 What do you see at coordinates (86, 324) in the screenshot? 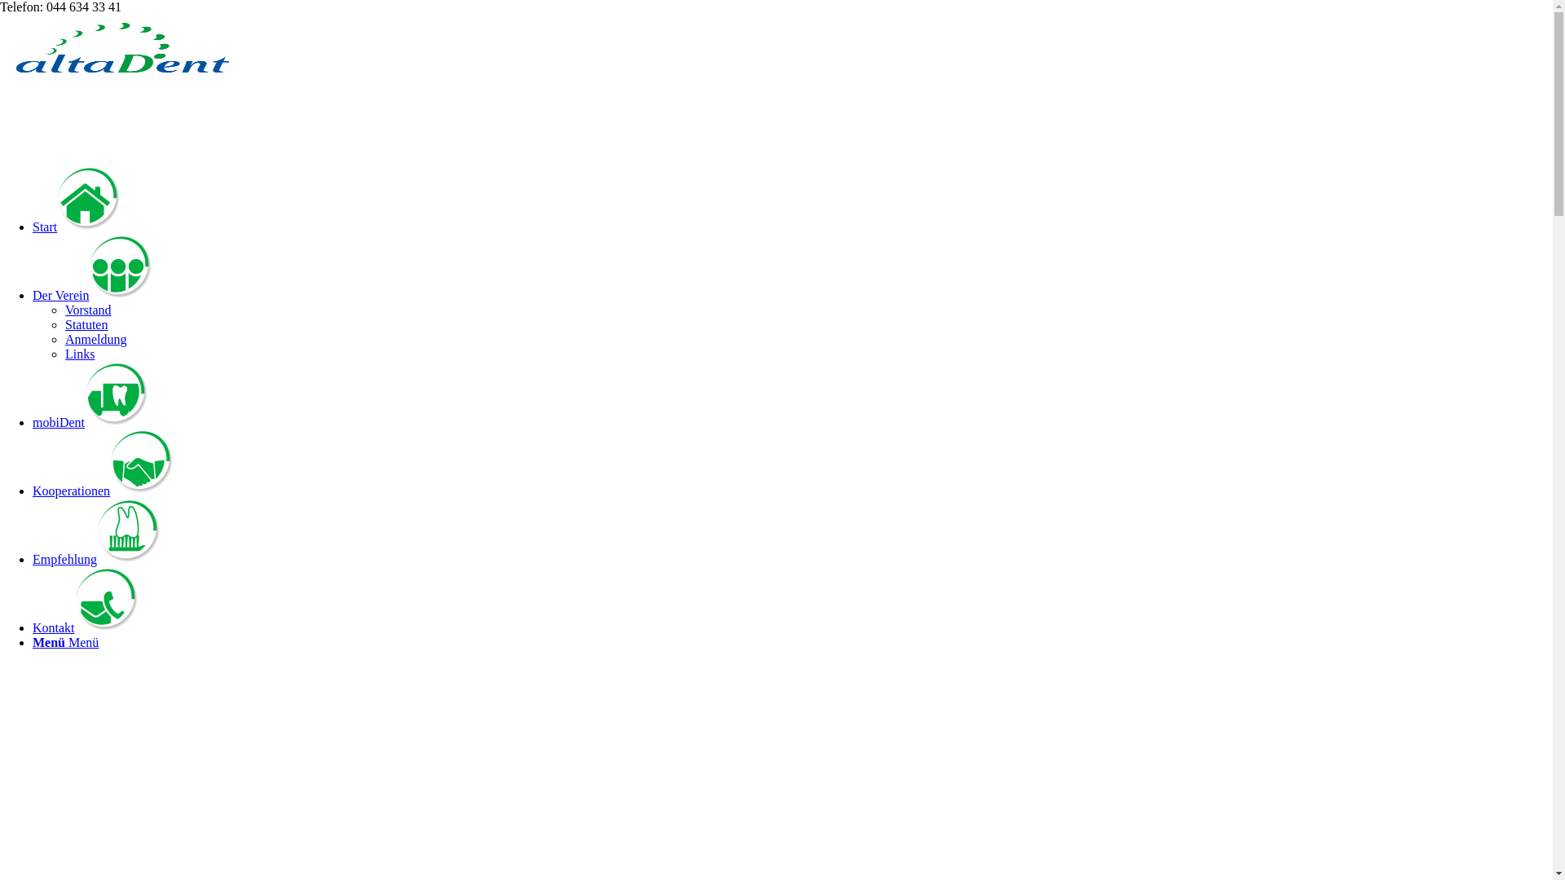
I see `Statuten` at bounding box center [86, 324].